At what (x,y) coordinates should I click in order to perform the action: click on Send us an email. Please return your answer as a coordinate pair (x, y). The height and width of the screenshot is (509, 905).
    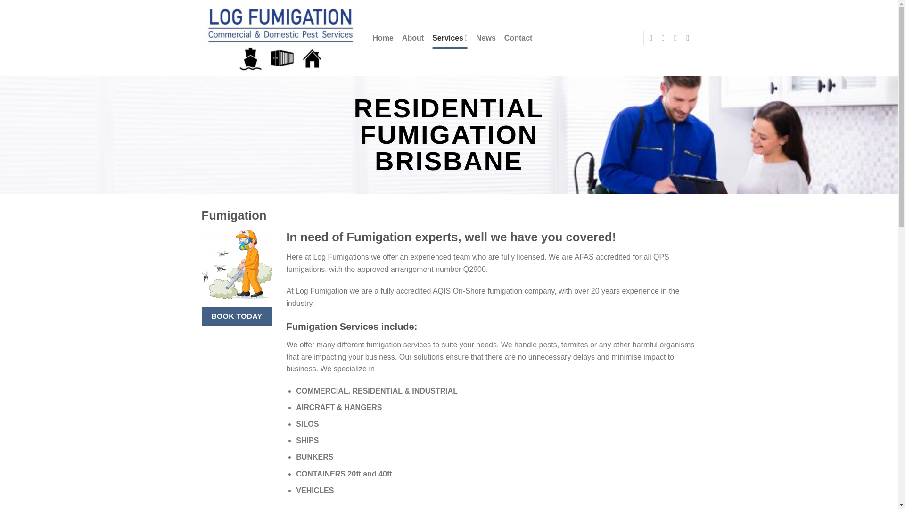
    Looking at the image, I should click on (690, 38).